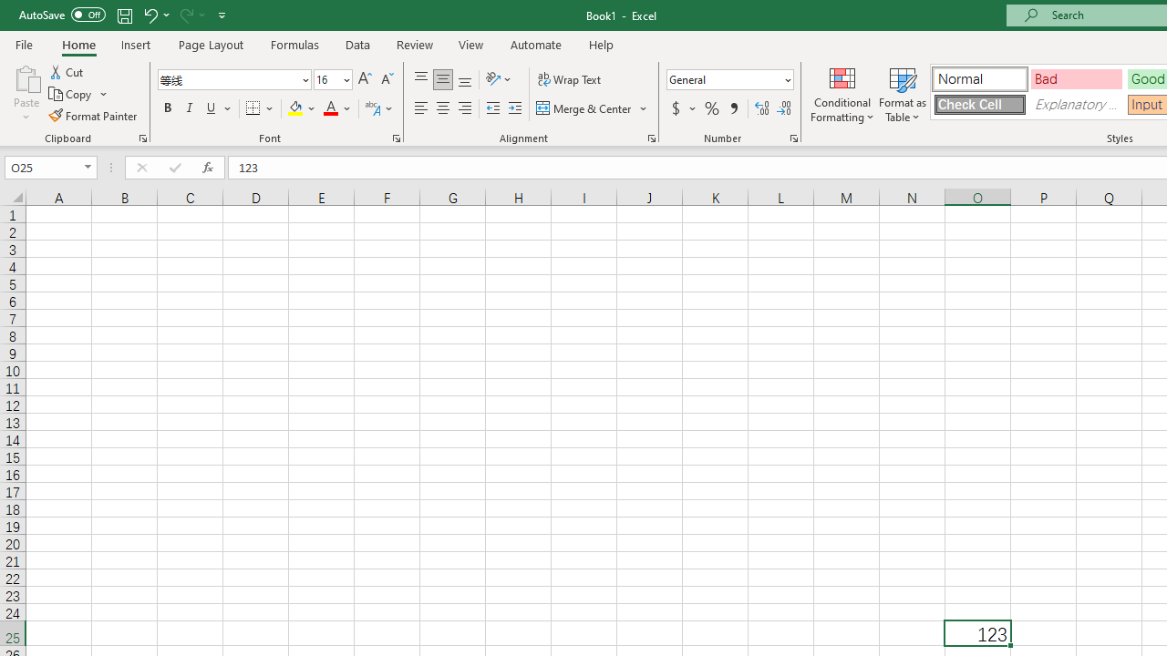 The width and height of the screenshot is (1167, 656). I want to click on Bottom Align, so click(465, 80).